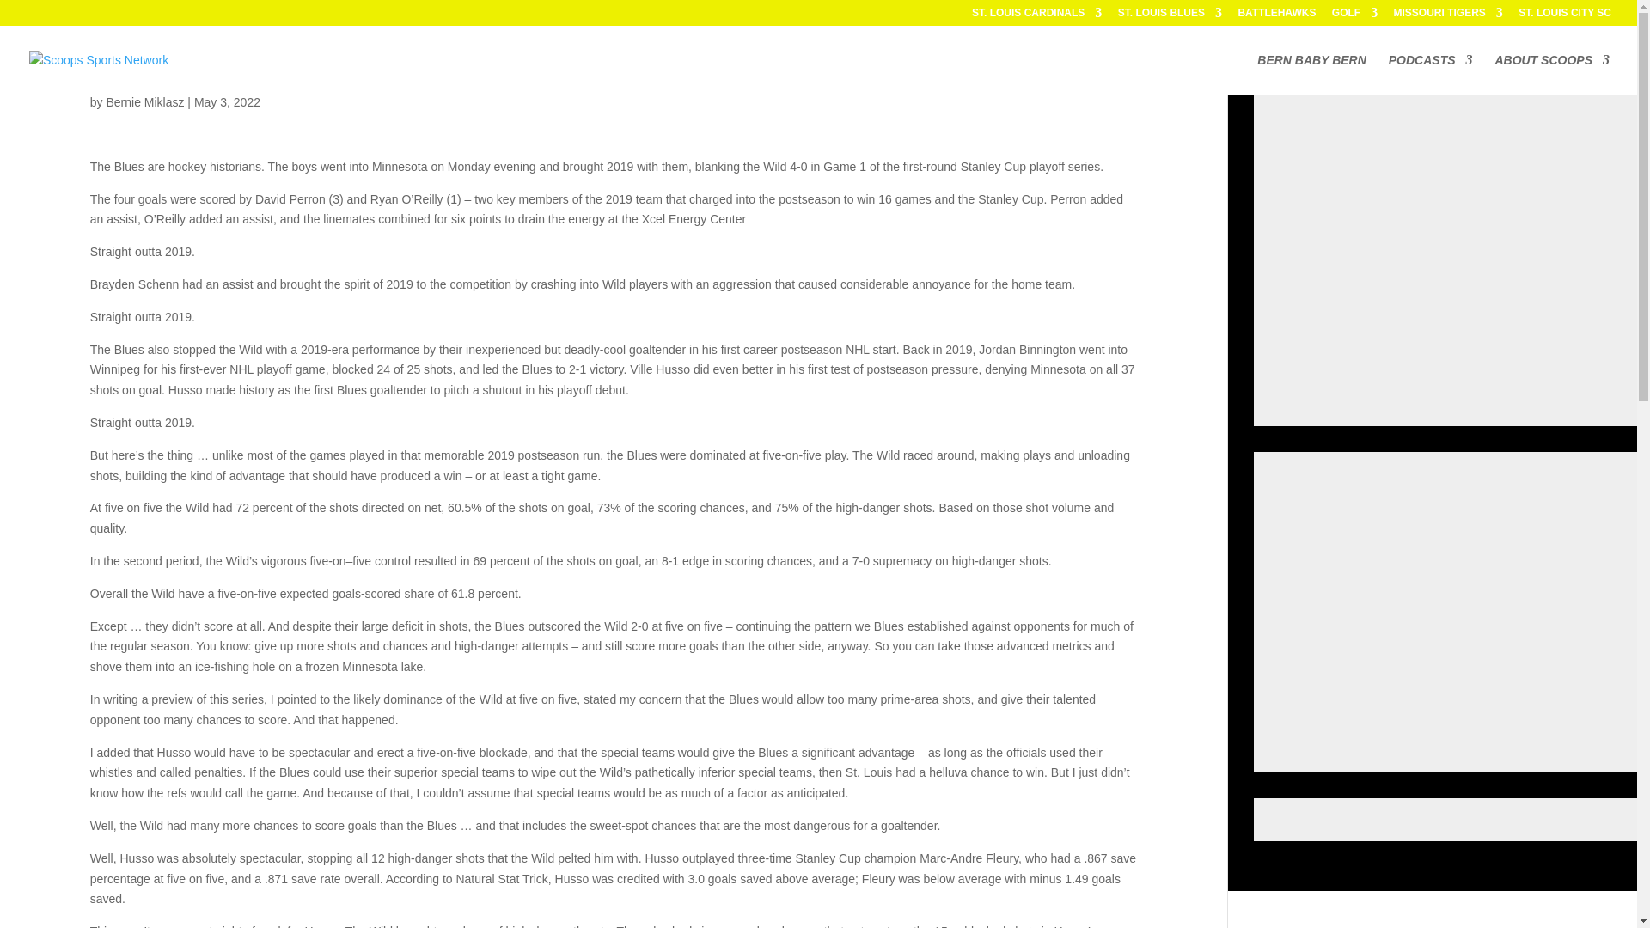  I want to click on BATTLEHAWKS, so click(1276, 16).